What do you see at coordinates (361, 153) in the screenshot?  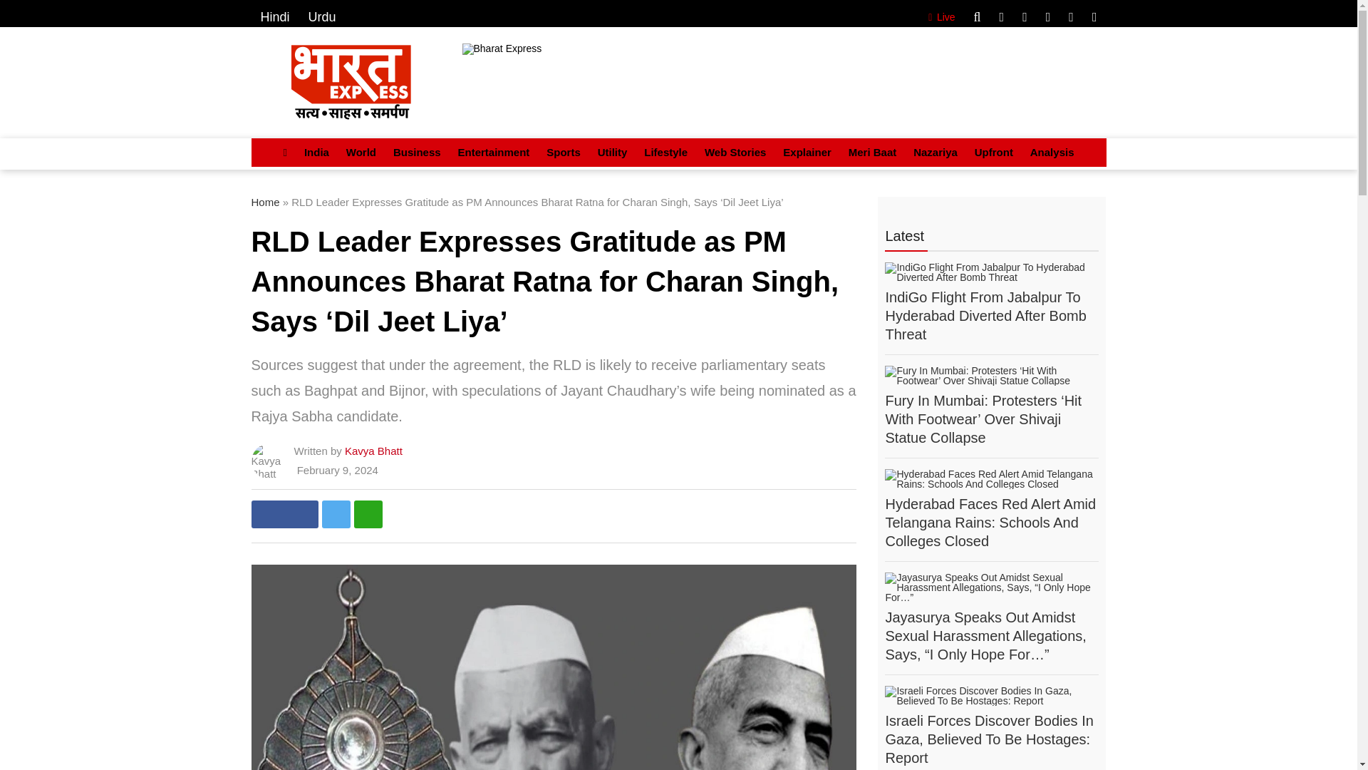 I see `World` at bounding box center [361, 153].